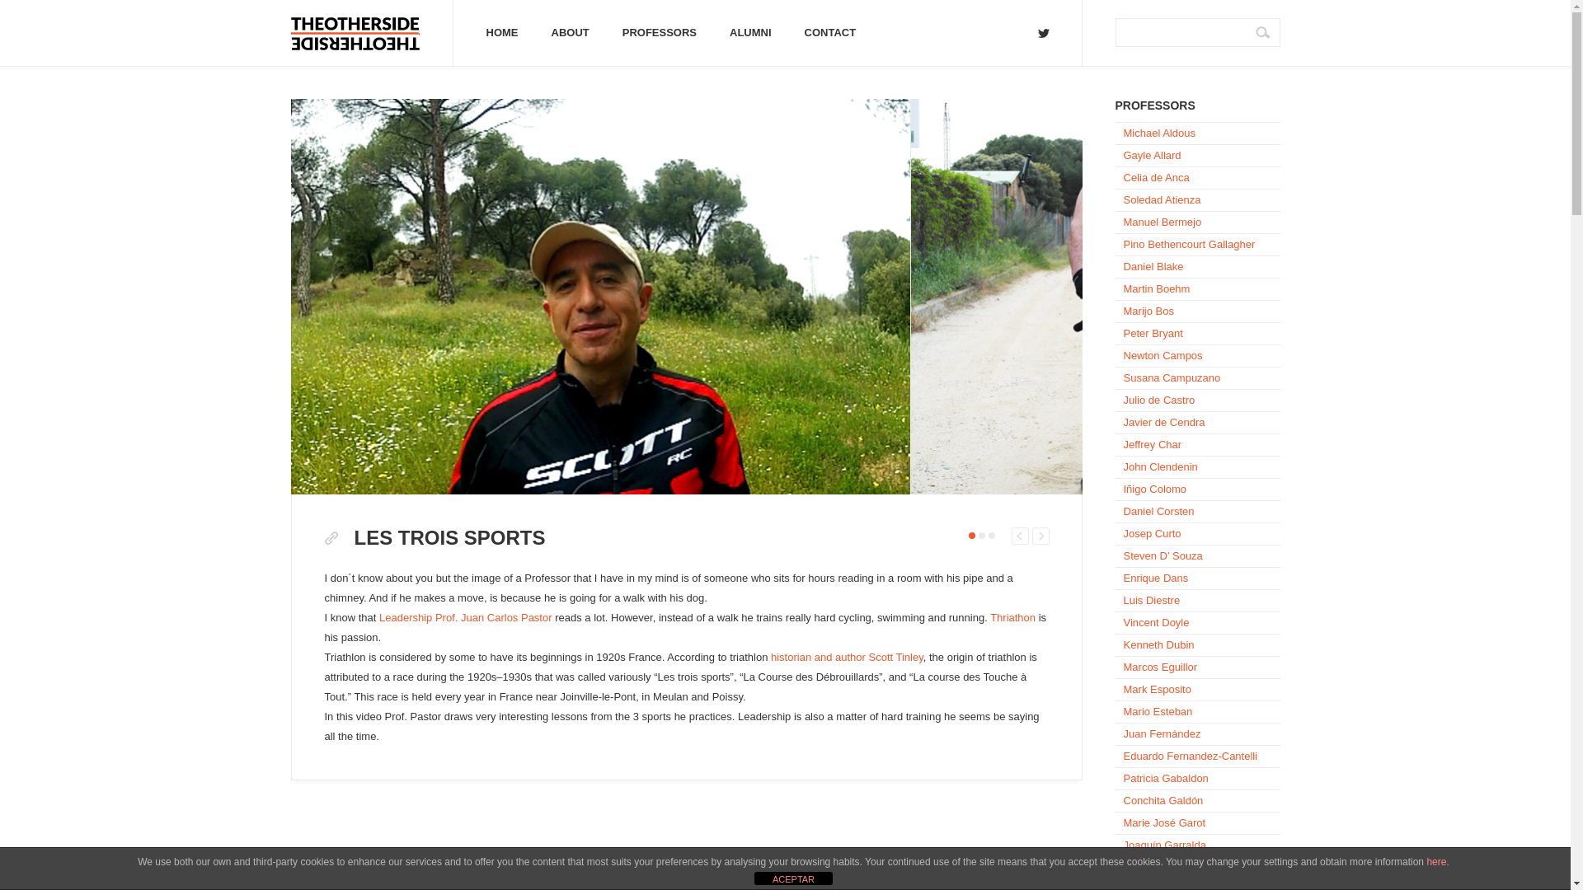  I want to click on Luis Diestre, so click(1196, 599).